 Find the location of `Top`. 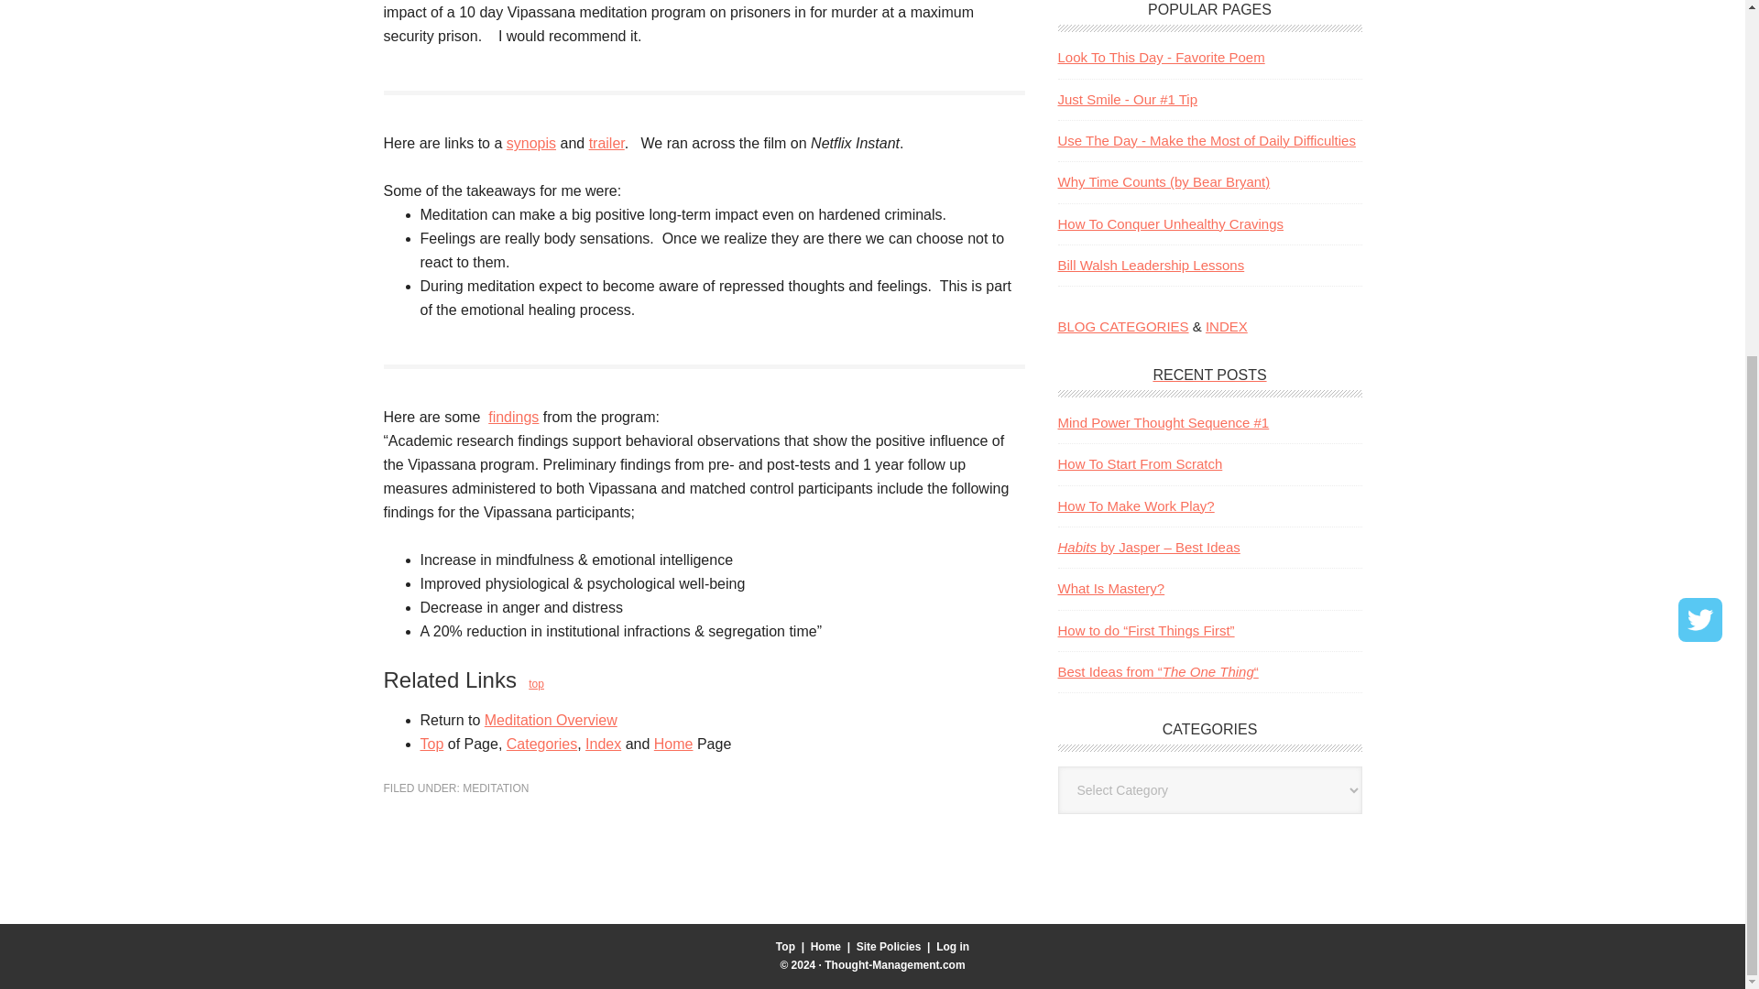

Top is located at coordinates (431, 744).